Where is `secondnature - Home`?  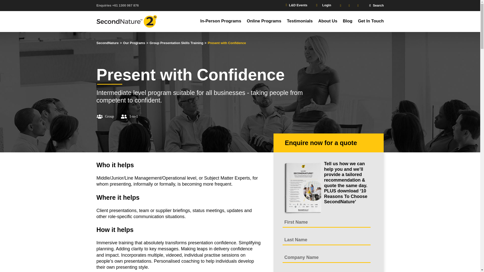
secondnature - Home is located at coordinates (107, 43).